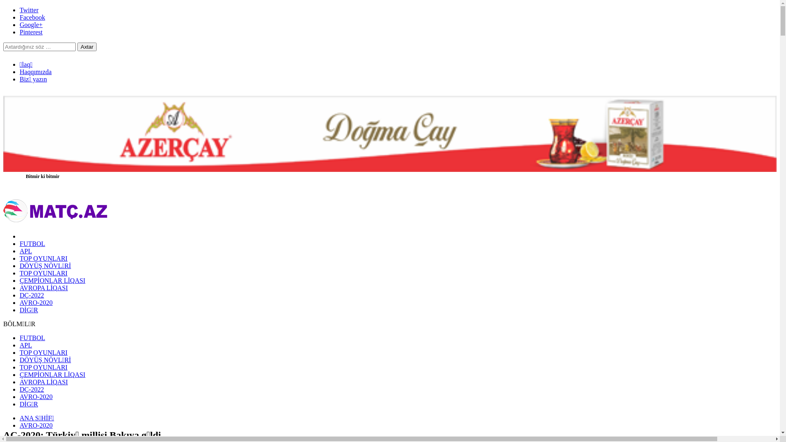 This screenshot has height=442, width=786. I want to click on AVRO-2020, so click(36, 302).